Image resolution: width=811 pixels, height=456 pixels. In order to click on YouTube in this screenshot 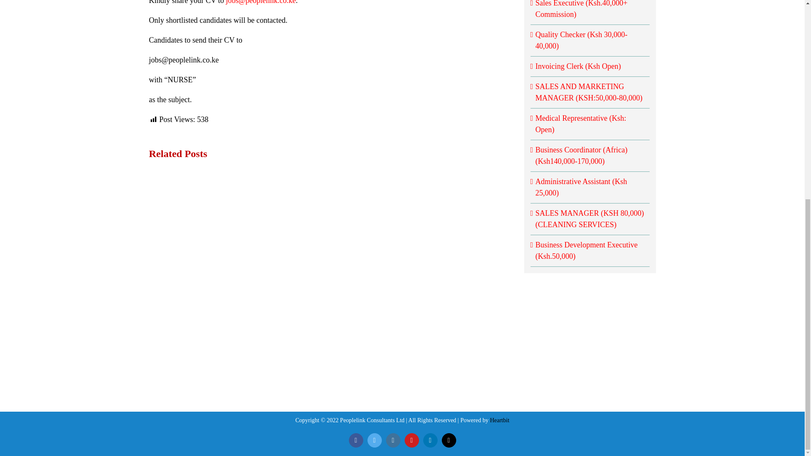, I will do `click(412, 440)`.